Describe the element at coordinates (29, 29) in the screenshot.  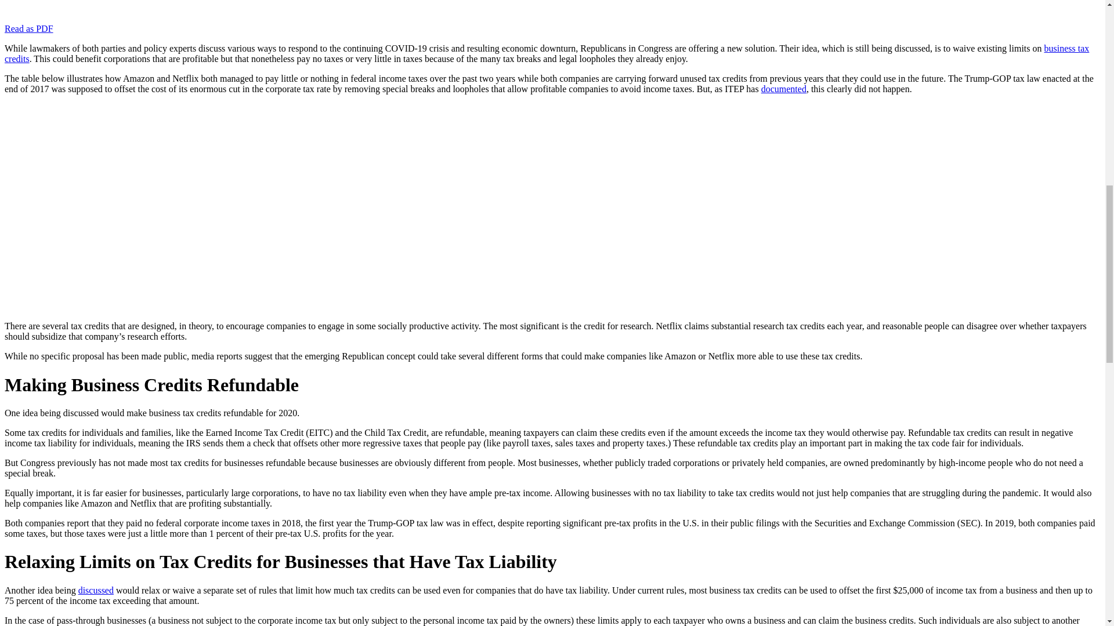
I see `Read as PDF` at that location.